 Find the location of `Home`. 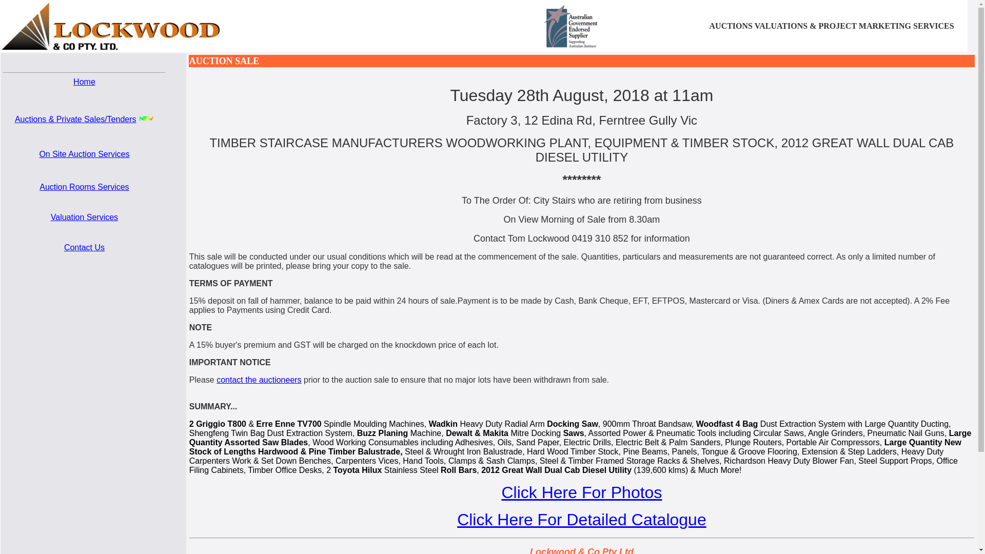

Home is located at coordinates (84, 82).